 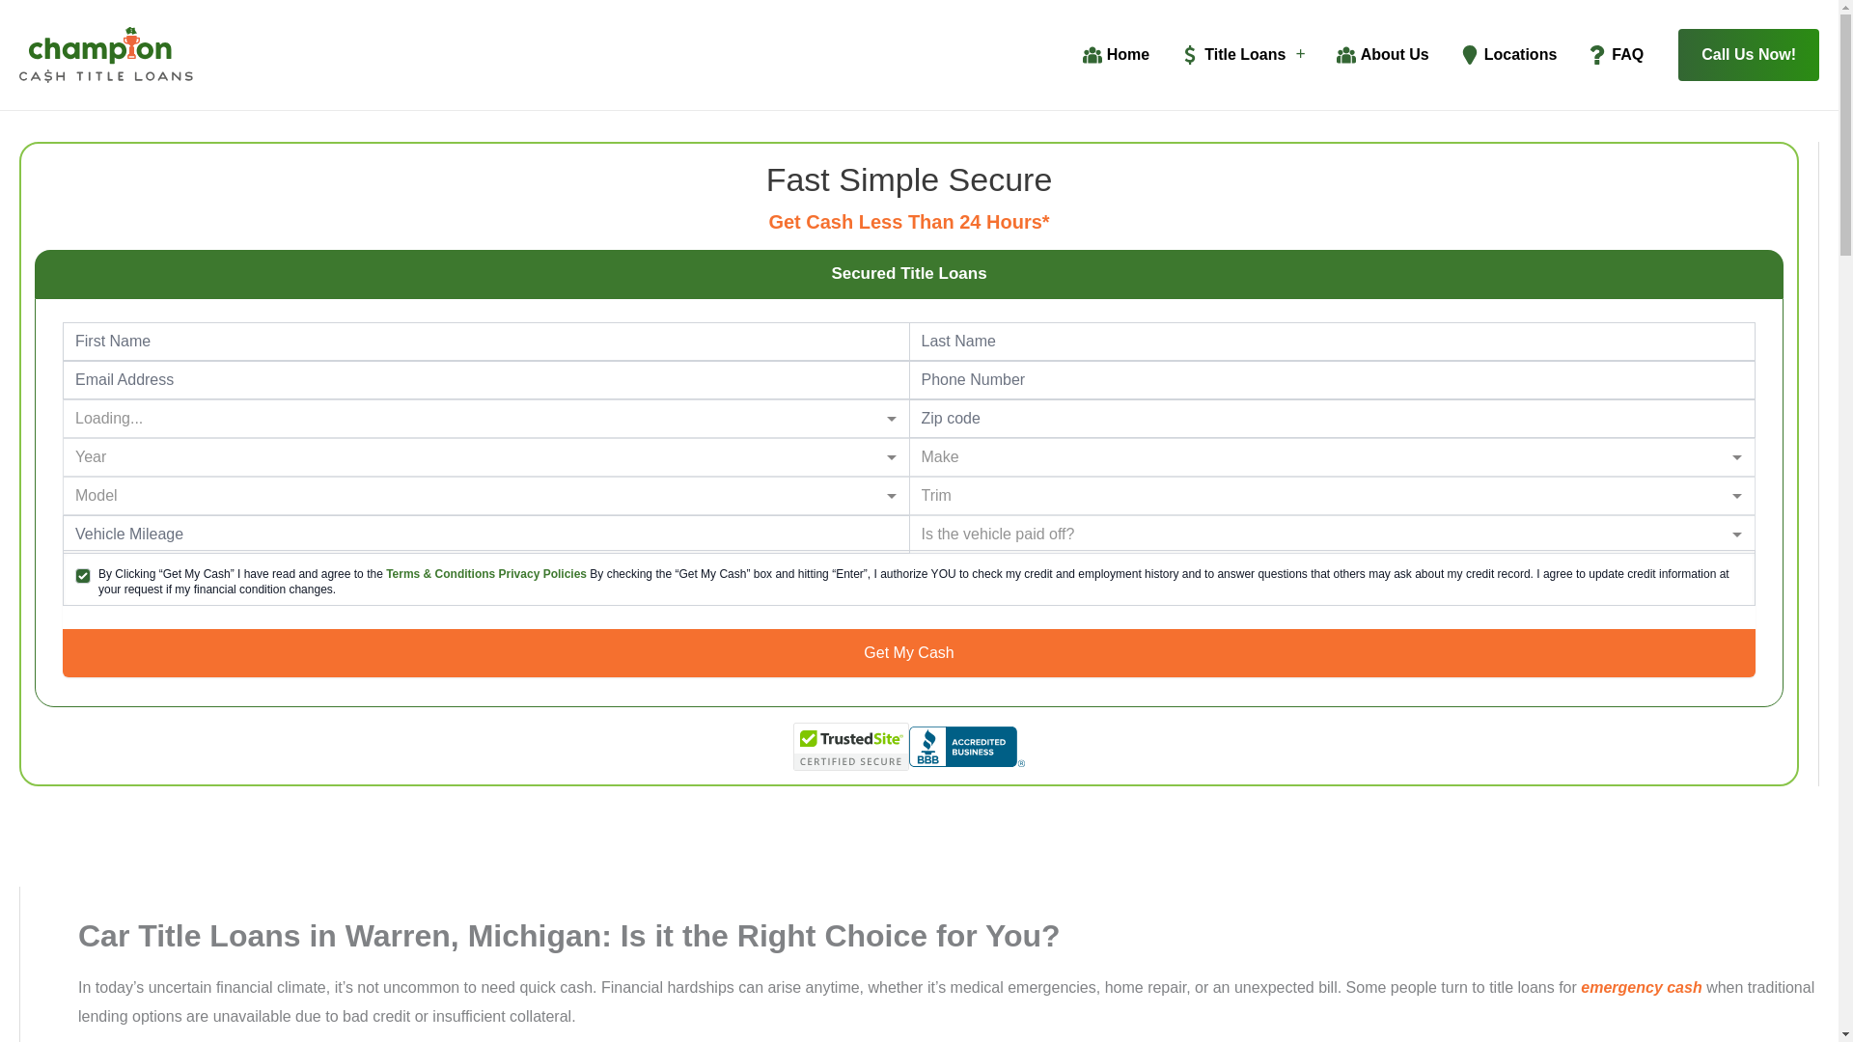 What do you see at coordinates (1641, 988) in the screenshot?
I see `emergency cash` at bounding box center [1641, 988].